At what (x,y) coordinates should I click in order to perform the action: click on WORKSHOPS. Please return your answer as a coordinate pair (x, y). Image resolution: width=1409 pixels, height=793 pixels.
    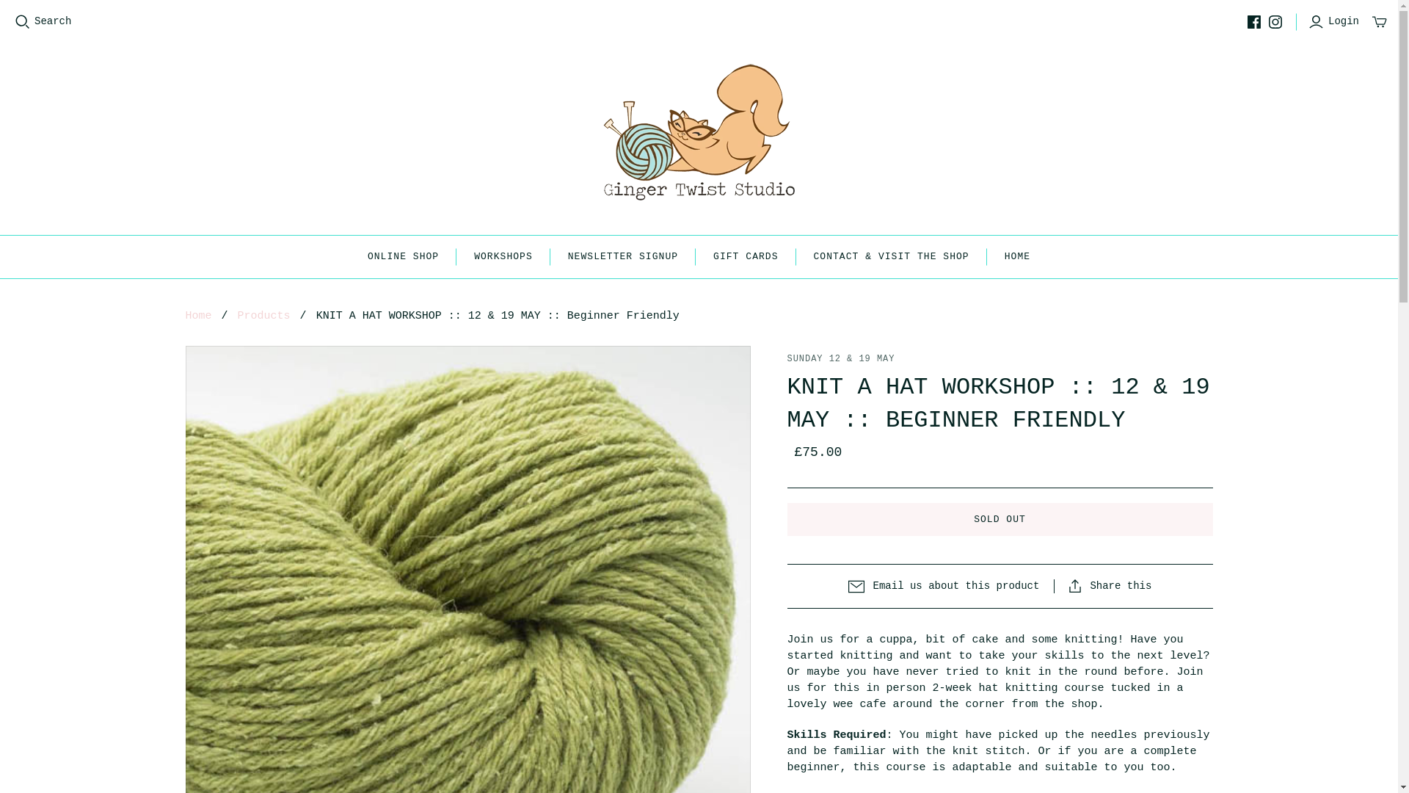
    Looking at the image, I should click on (503, 257).